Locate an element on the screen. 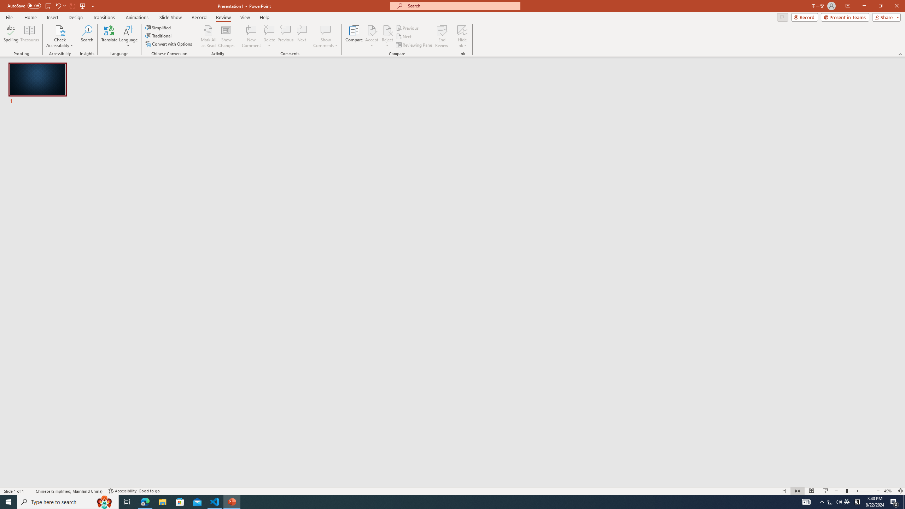 Image resolution: width=905 pixels, height=509 pixels. End Review is located at coordinates (441, 36).